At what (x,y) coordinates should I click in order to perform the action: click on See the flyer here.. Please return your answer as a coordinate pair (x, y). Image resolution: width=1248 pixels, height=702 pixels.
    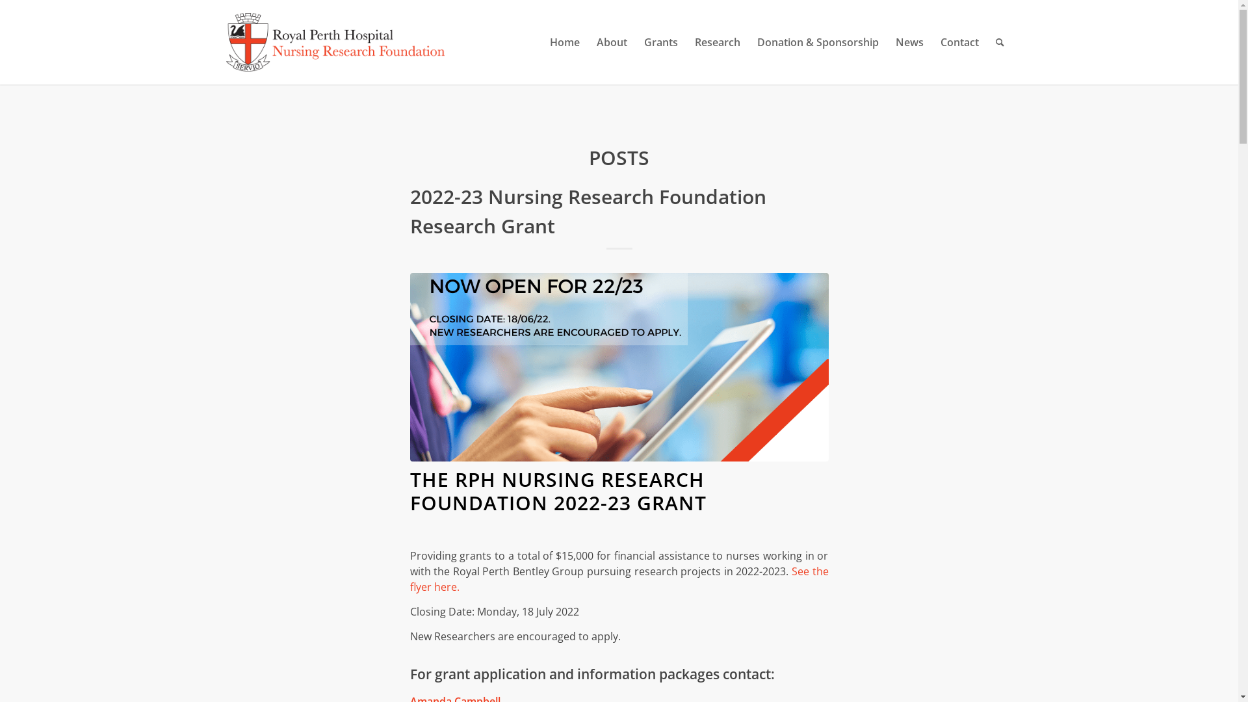
    Looking at the image, I should click on (619, 579).